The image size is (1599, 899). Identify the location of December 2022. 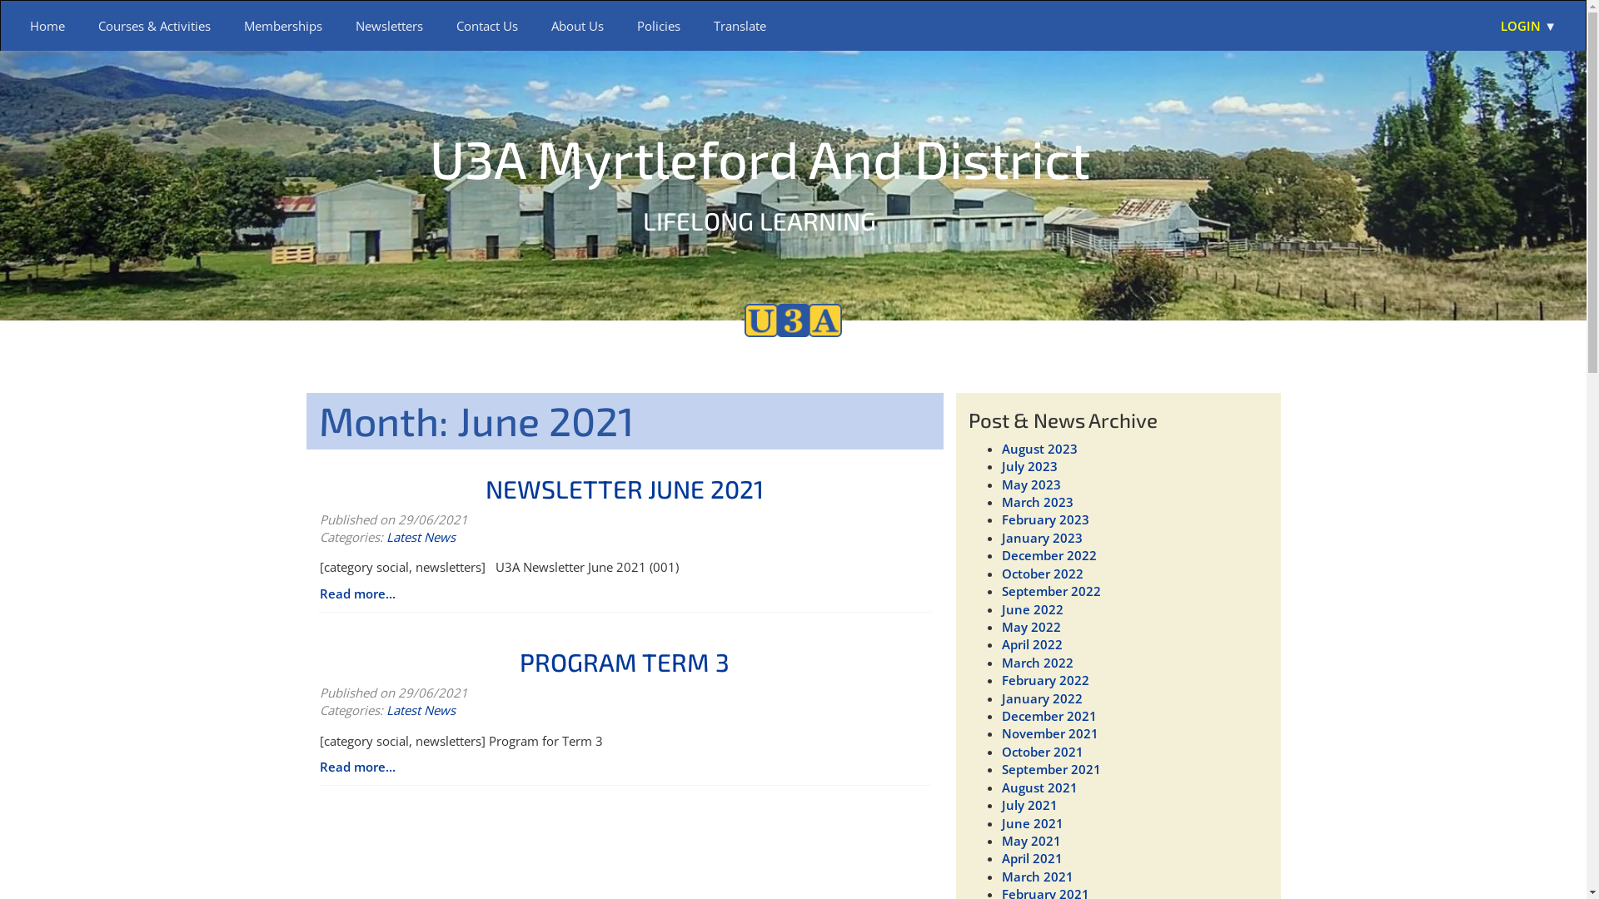
(1049, 555).